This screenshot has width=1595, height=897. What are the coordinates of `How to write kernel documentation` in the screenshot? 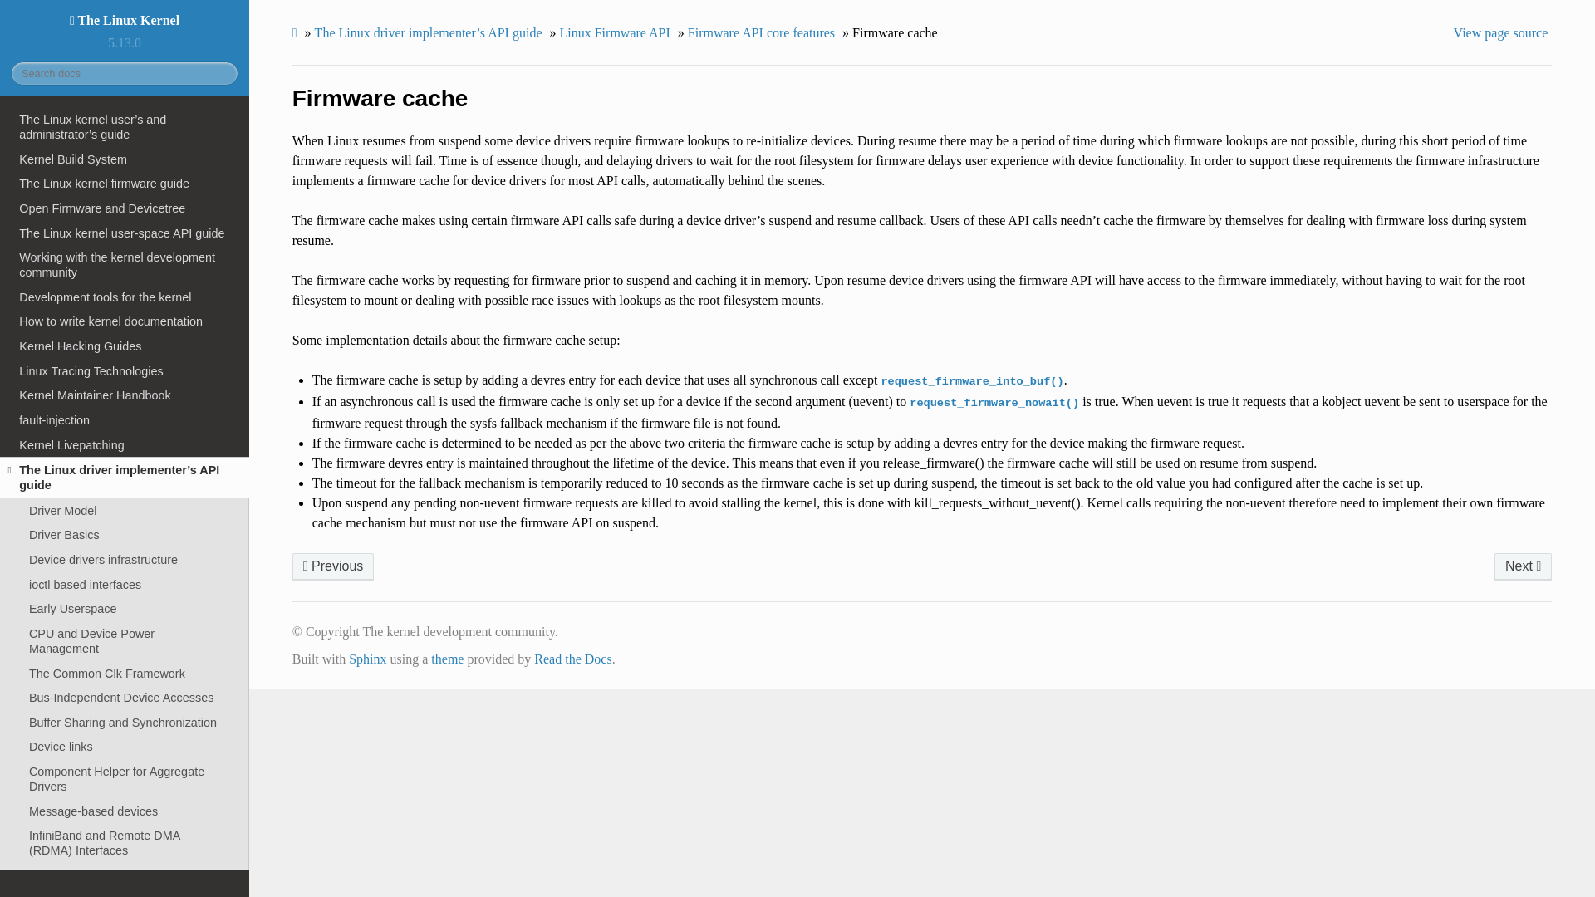 It's located at (125, 321).